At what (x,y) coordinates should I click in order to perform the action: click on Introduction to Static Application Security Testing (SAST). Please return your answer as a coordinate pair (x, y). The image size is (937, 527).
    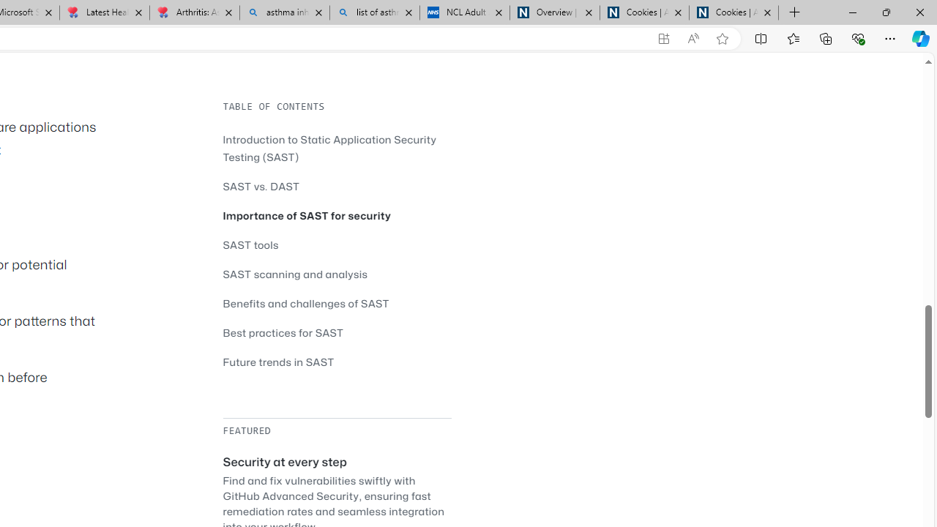
    Looking at the image, I should click on (337, 148).